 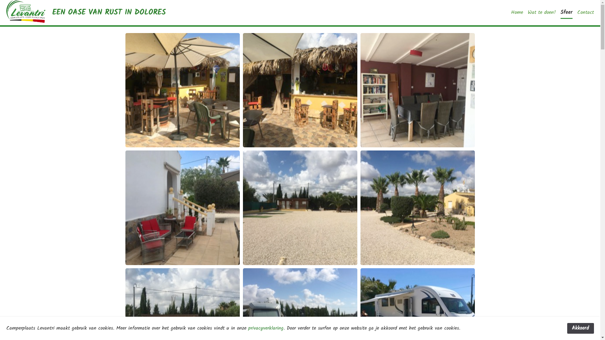 I want to click on Wat te doen!, so click(x=542, y=13).